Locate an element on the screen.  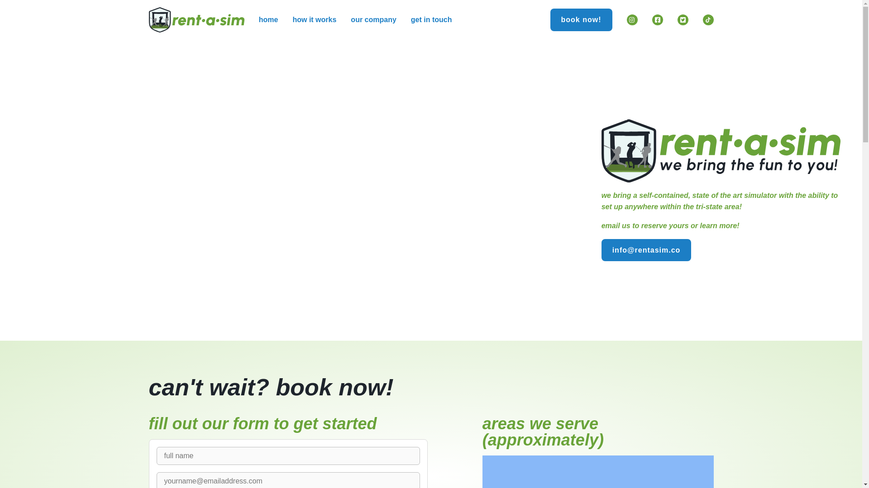
Rent a sim; we bring the fun to you! is located at coordinates (721, 150).